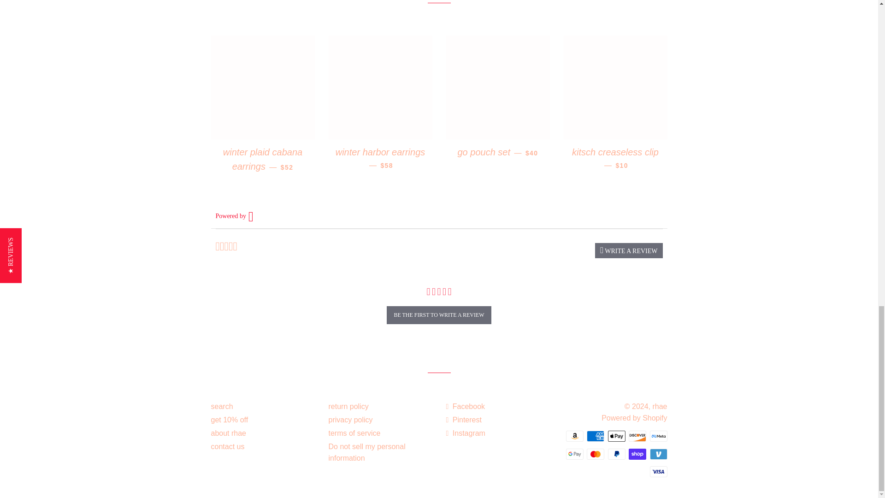  What do you see at coordinates (466, 433) in the screenshot?
I see `rhae on Instagram` at bounding box center [466, 433].